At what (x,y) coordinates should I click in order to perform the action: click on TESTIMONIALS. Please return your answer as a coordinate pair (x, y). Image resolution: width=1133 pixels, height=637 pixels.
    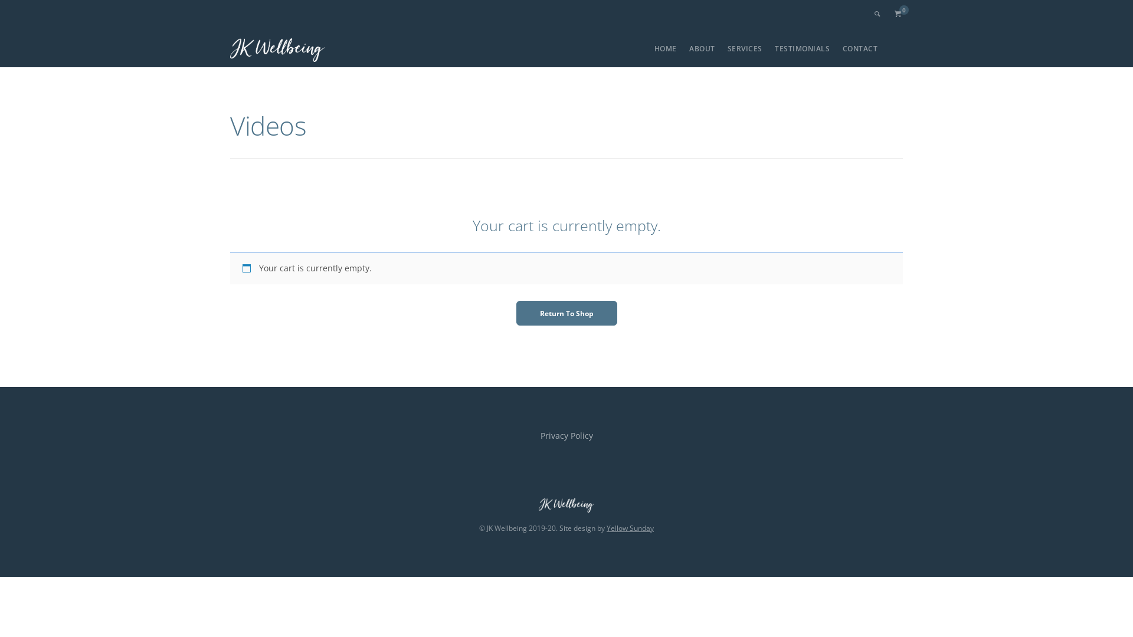
    Looking at the image, I should click on (803, 48).